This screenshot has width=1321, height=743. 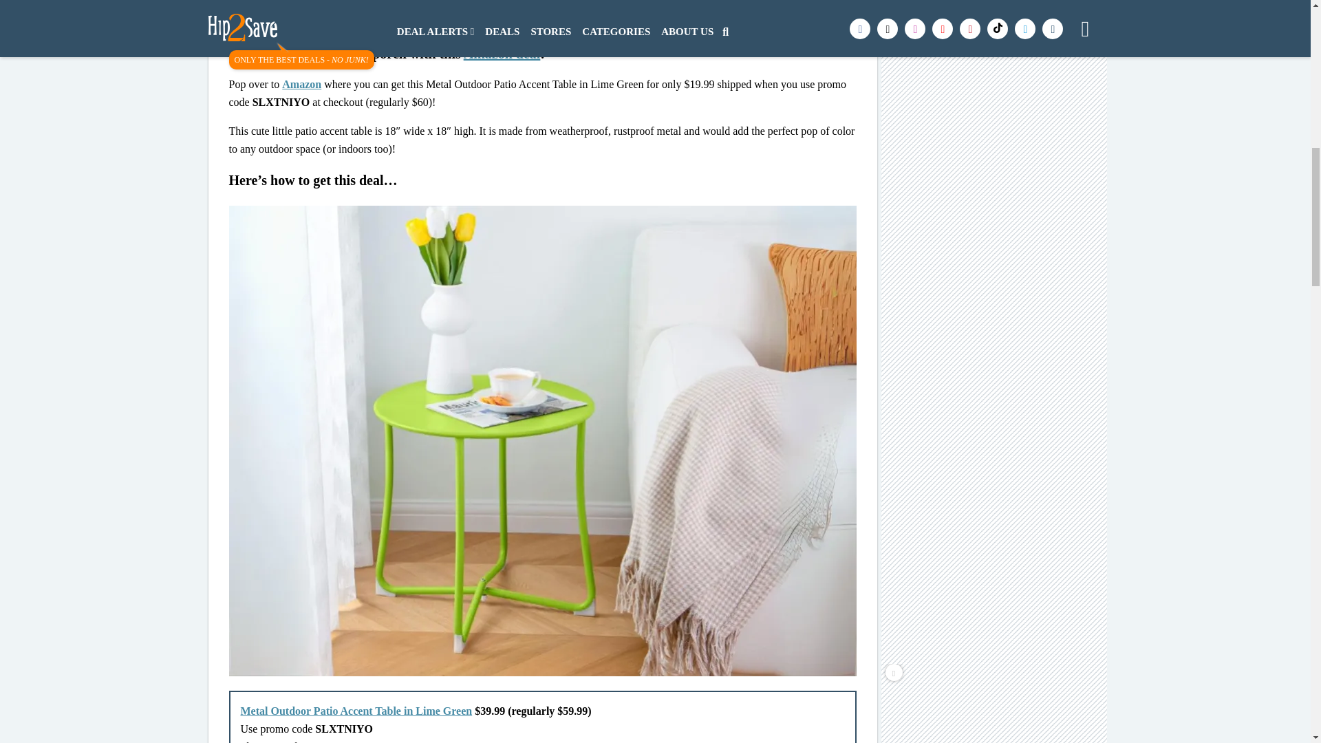 What do you see at coordinates (356, 711) in the screenshot?
I see `Metal Outdoor Patio Accent Table in Lime Green` at bounding box center [356, 711].